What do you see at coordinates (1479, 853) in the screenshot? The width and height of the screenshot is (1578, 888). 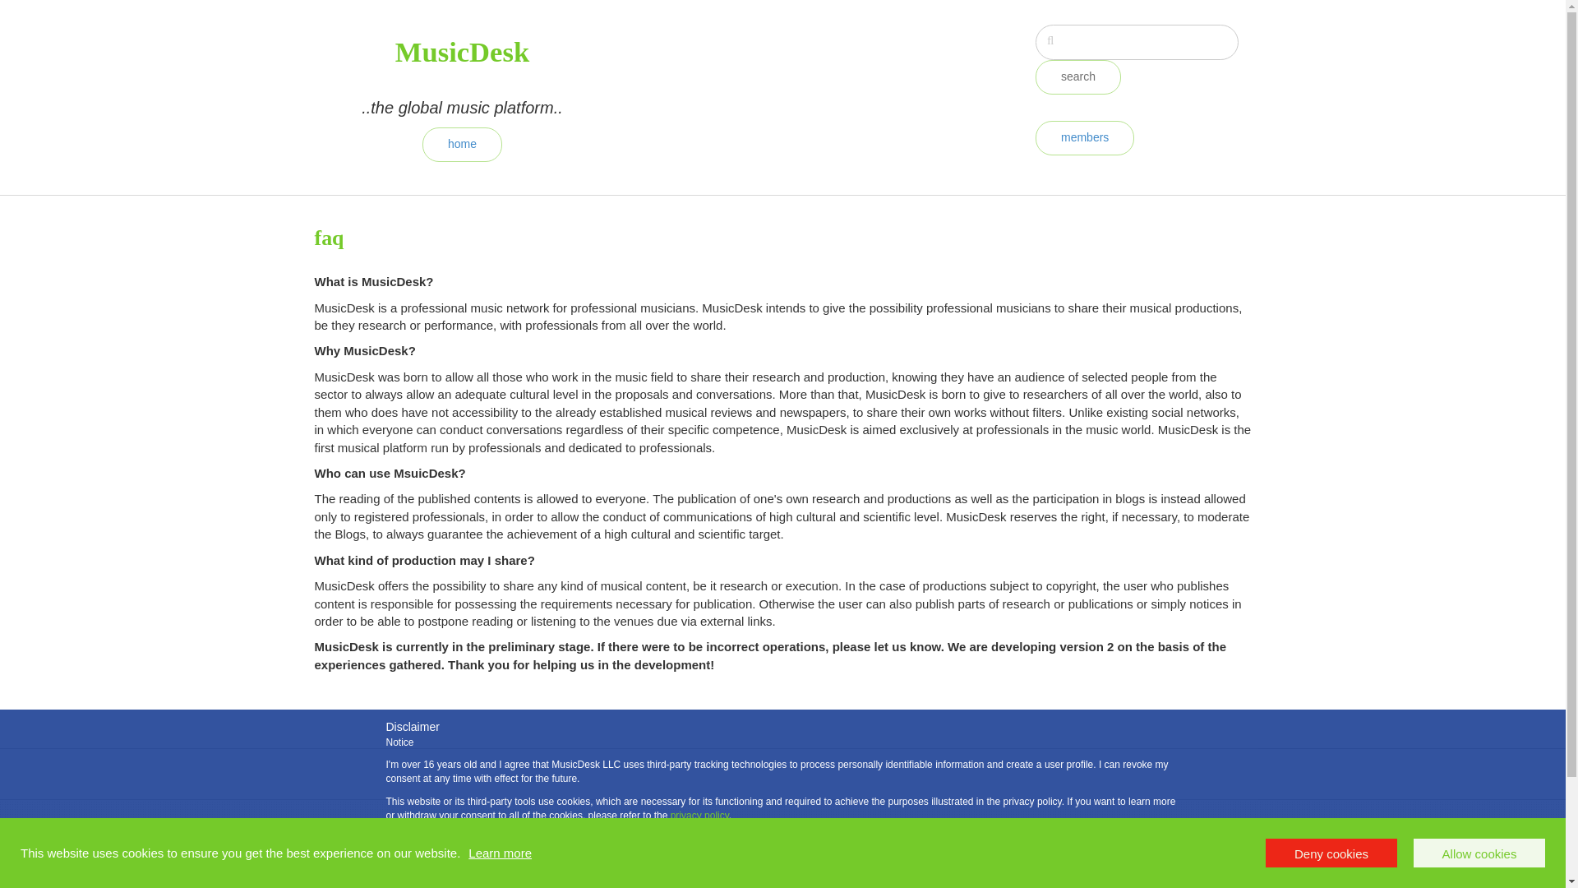 I see `Allow cookies` at bounding box center [1479, 853].